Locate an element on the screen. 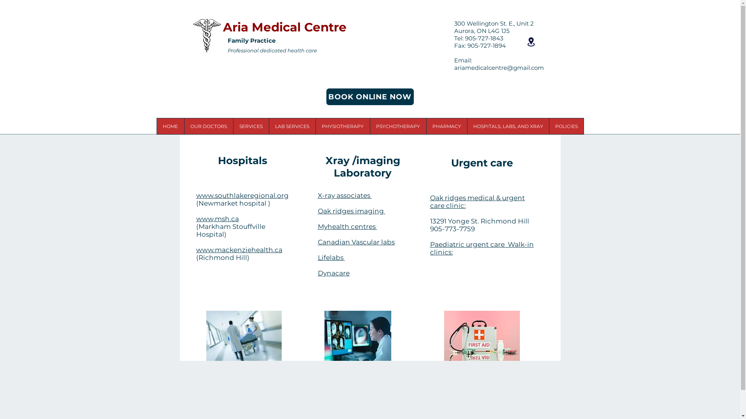 The height and width of the screenshot is (419, 746). OUR DOCTORS is located at coordinates (209, 126).